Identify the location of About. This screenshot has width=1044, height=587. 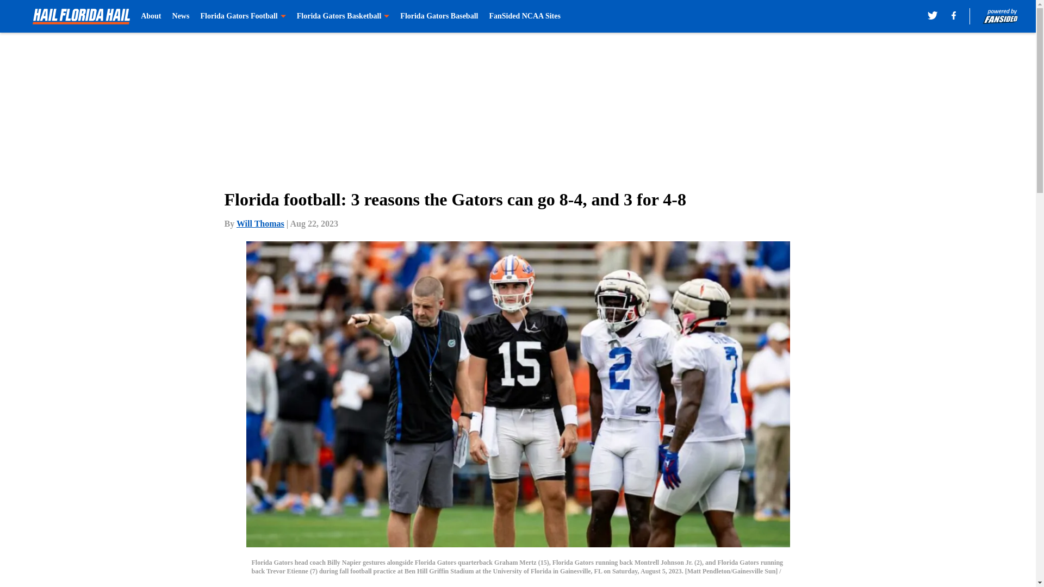
(151, 16).